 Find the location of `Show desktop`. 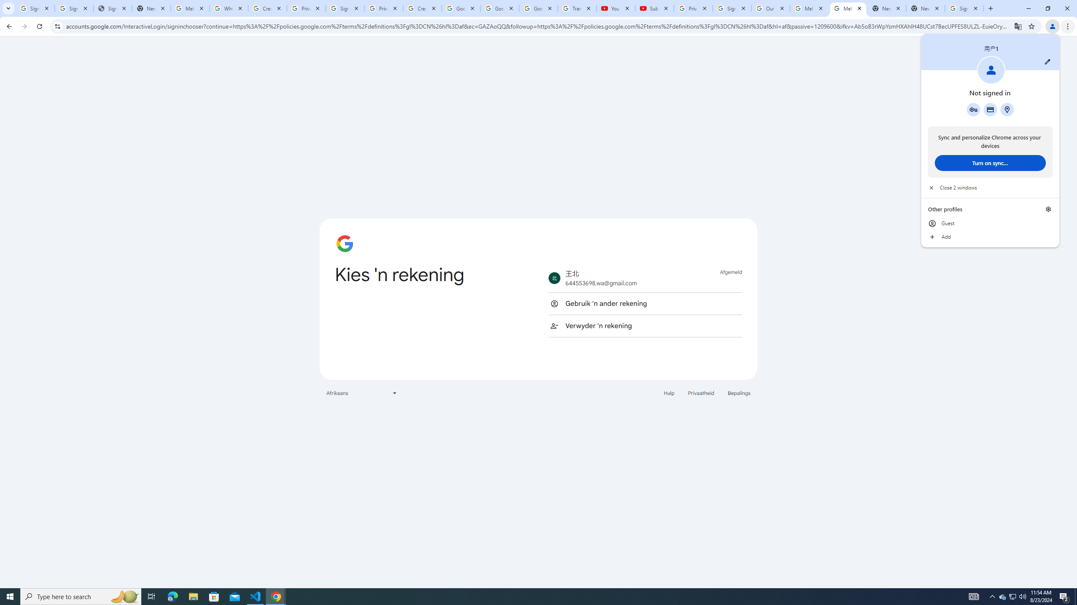

Show desktop is located at coordinates (1076, 597).